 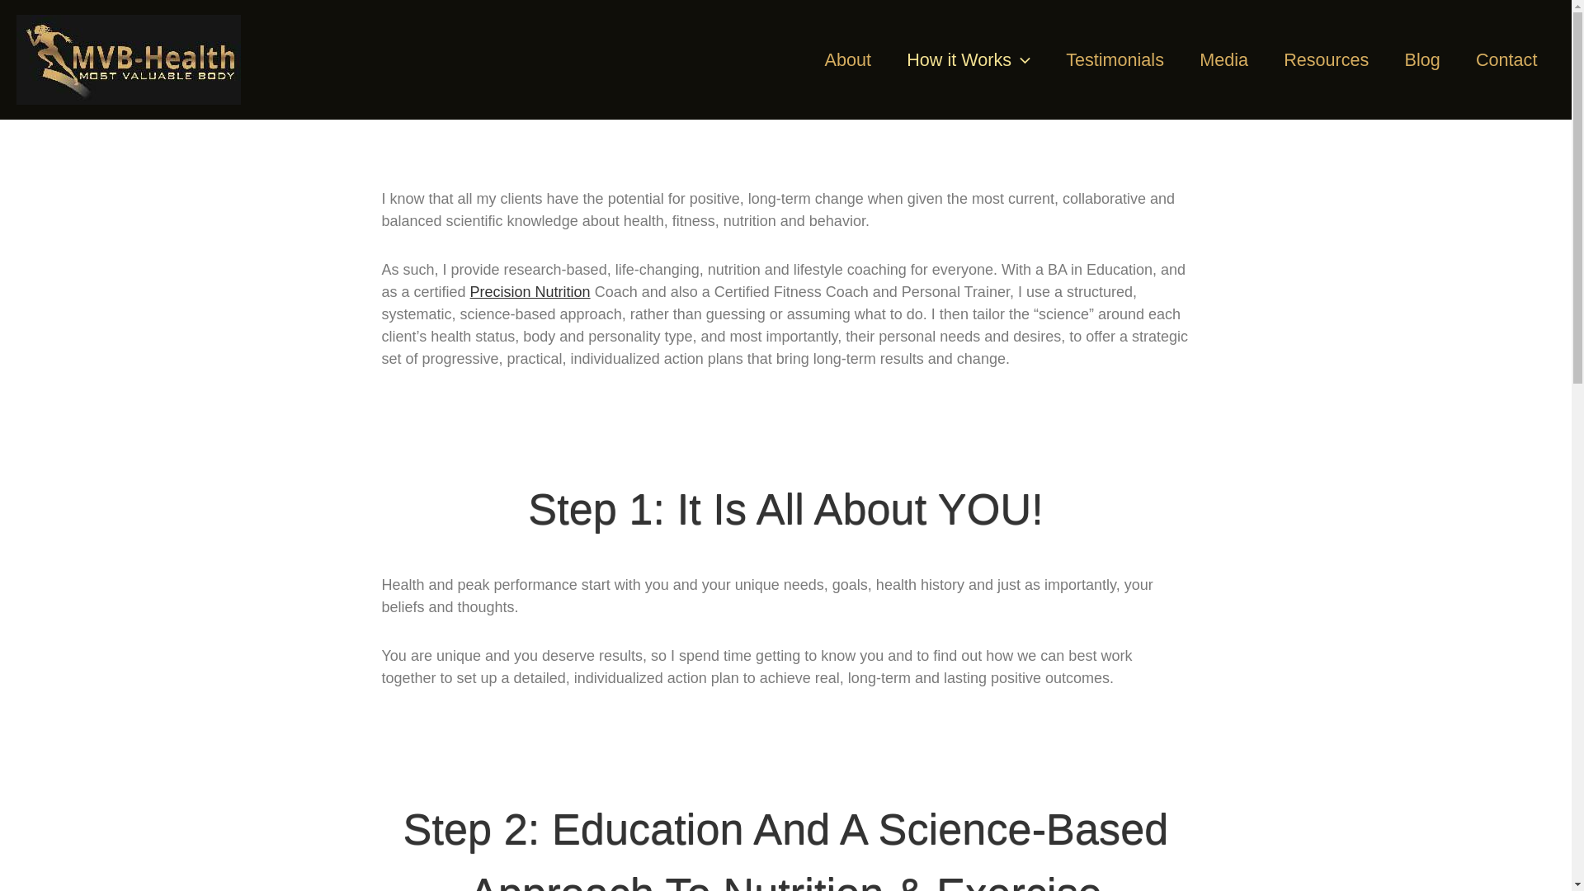 I want to click on Testimonials, so click(x=1115, y=59).